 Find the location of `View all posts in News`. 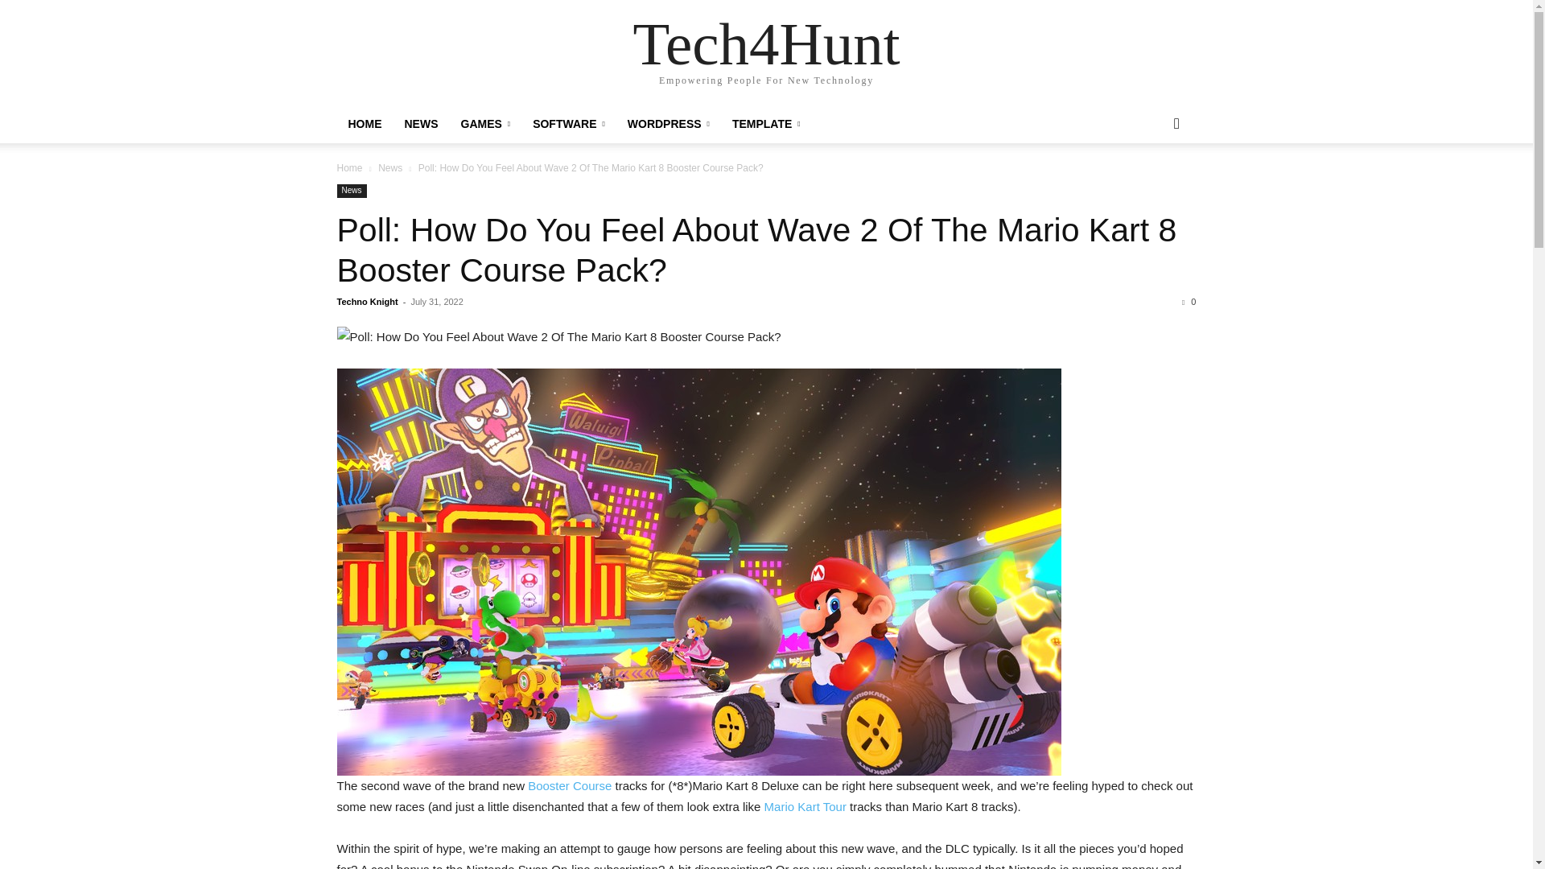

View all posts in News is located at coordinates (389, 167).